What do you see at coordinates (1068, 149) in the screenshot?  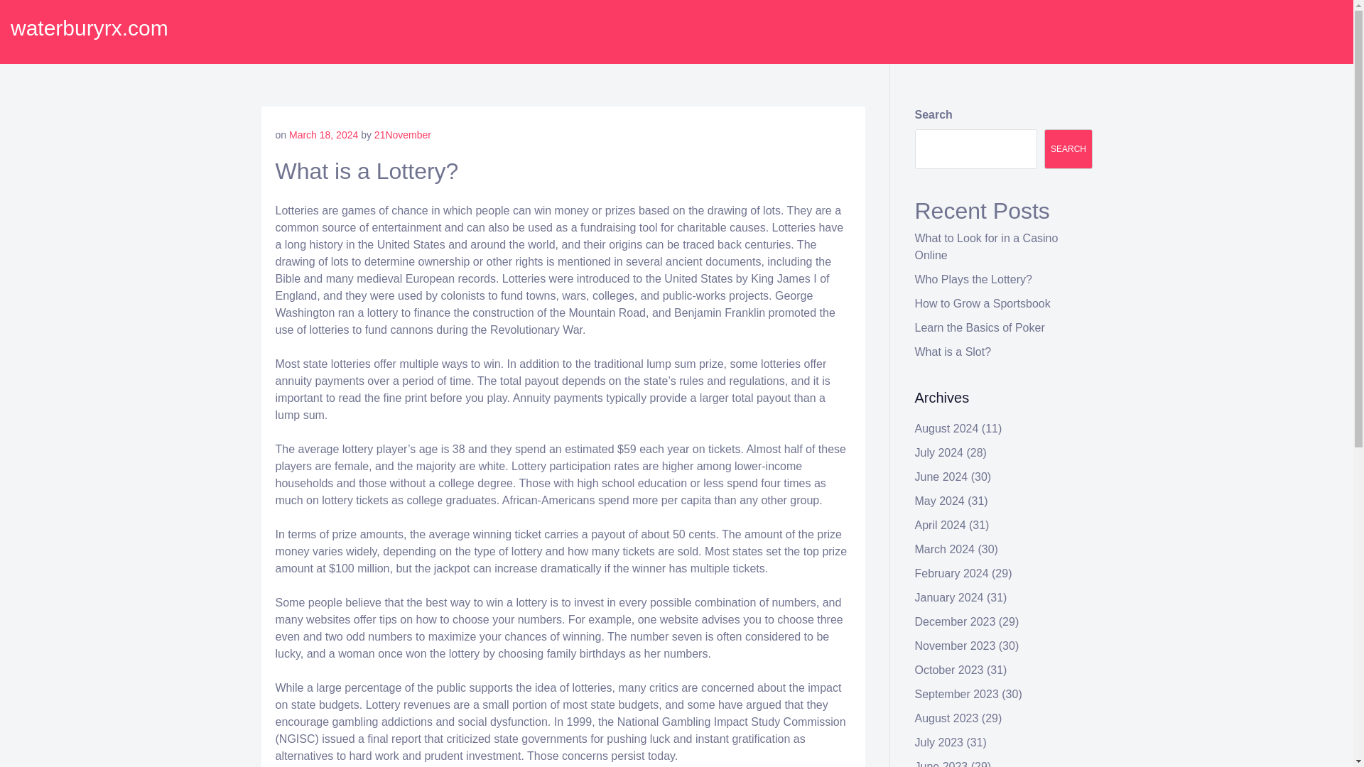 I see `SEARCH` at bounding box center [1068, 149].